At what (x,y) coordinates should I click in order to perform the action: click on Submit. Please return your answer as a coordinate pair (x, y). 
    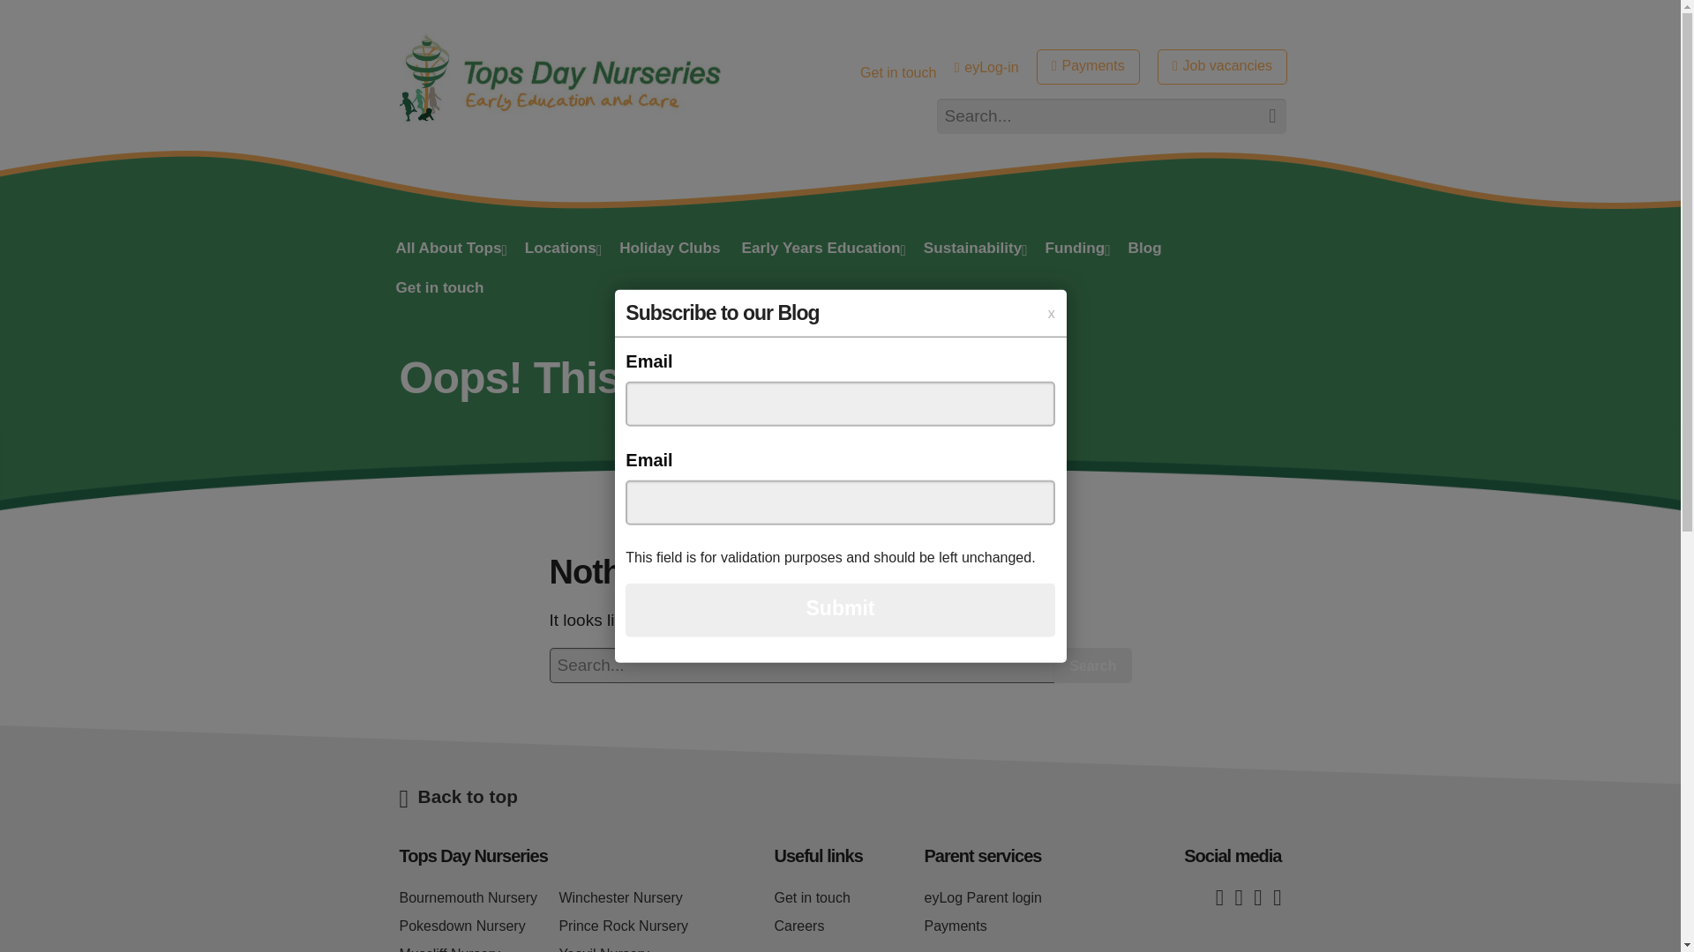
    Looking at the image, I should click on (839, 609).